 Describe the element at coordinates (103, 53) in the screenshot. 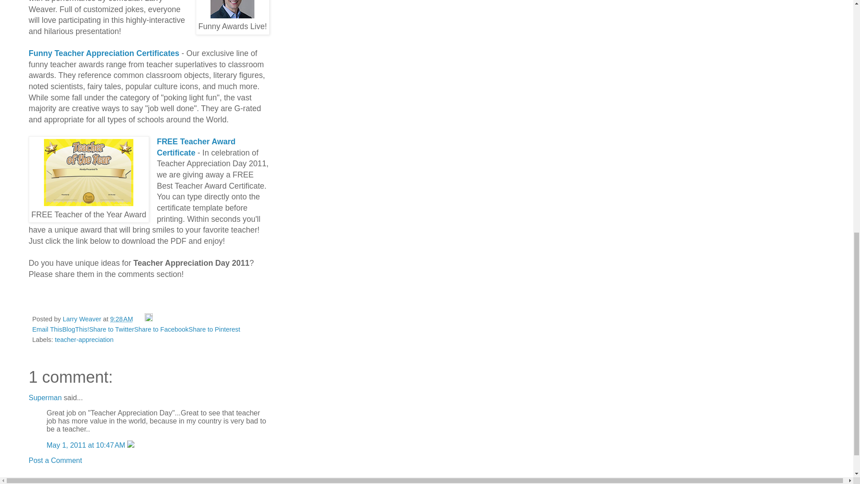

I see `Funny Teacher Appreciation Certificates` at that location.